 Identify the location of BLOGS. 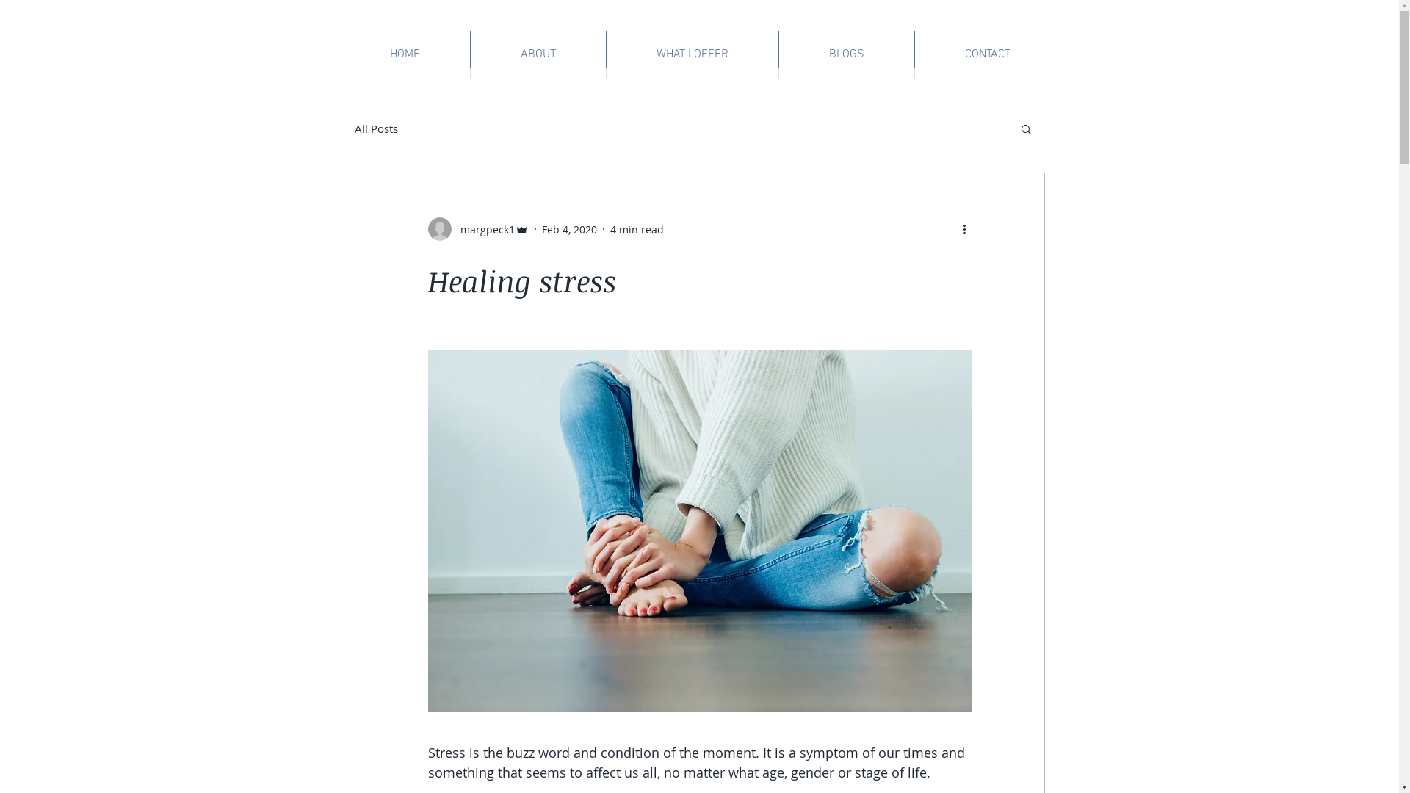
(846, 54).